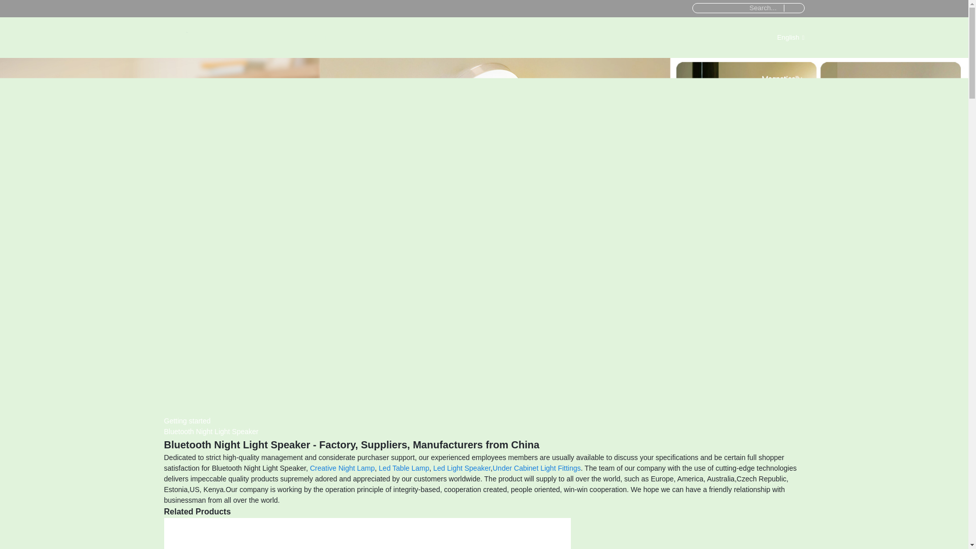 This screenshot has height=549, width=976. Describe the element at coordinates (385, 38) in the screenshot. I see `PRODUCTS` at that location.